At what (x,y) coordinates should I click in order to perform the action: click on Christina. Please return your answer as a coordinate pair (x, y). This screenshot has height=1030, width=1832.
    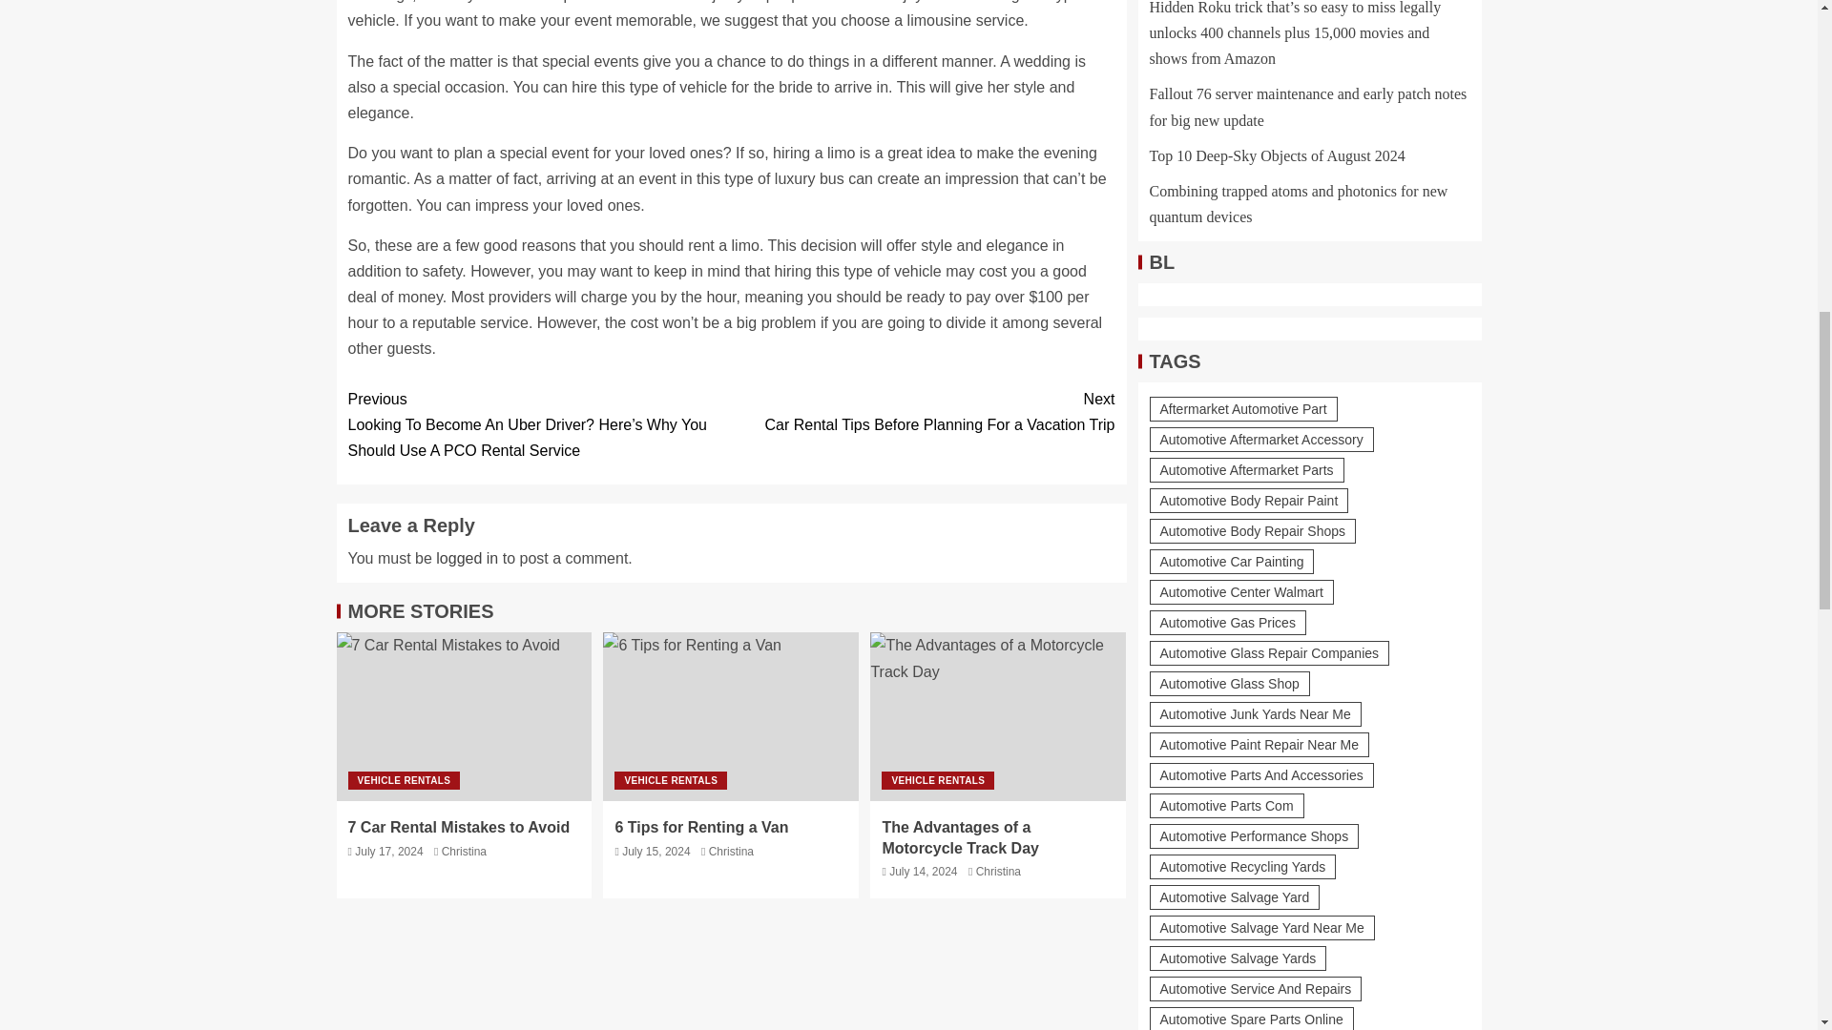
    Looking at the image, I should click on (731, 851).